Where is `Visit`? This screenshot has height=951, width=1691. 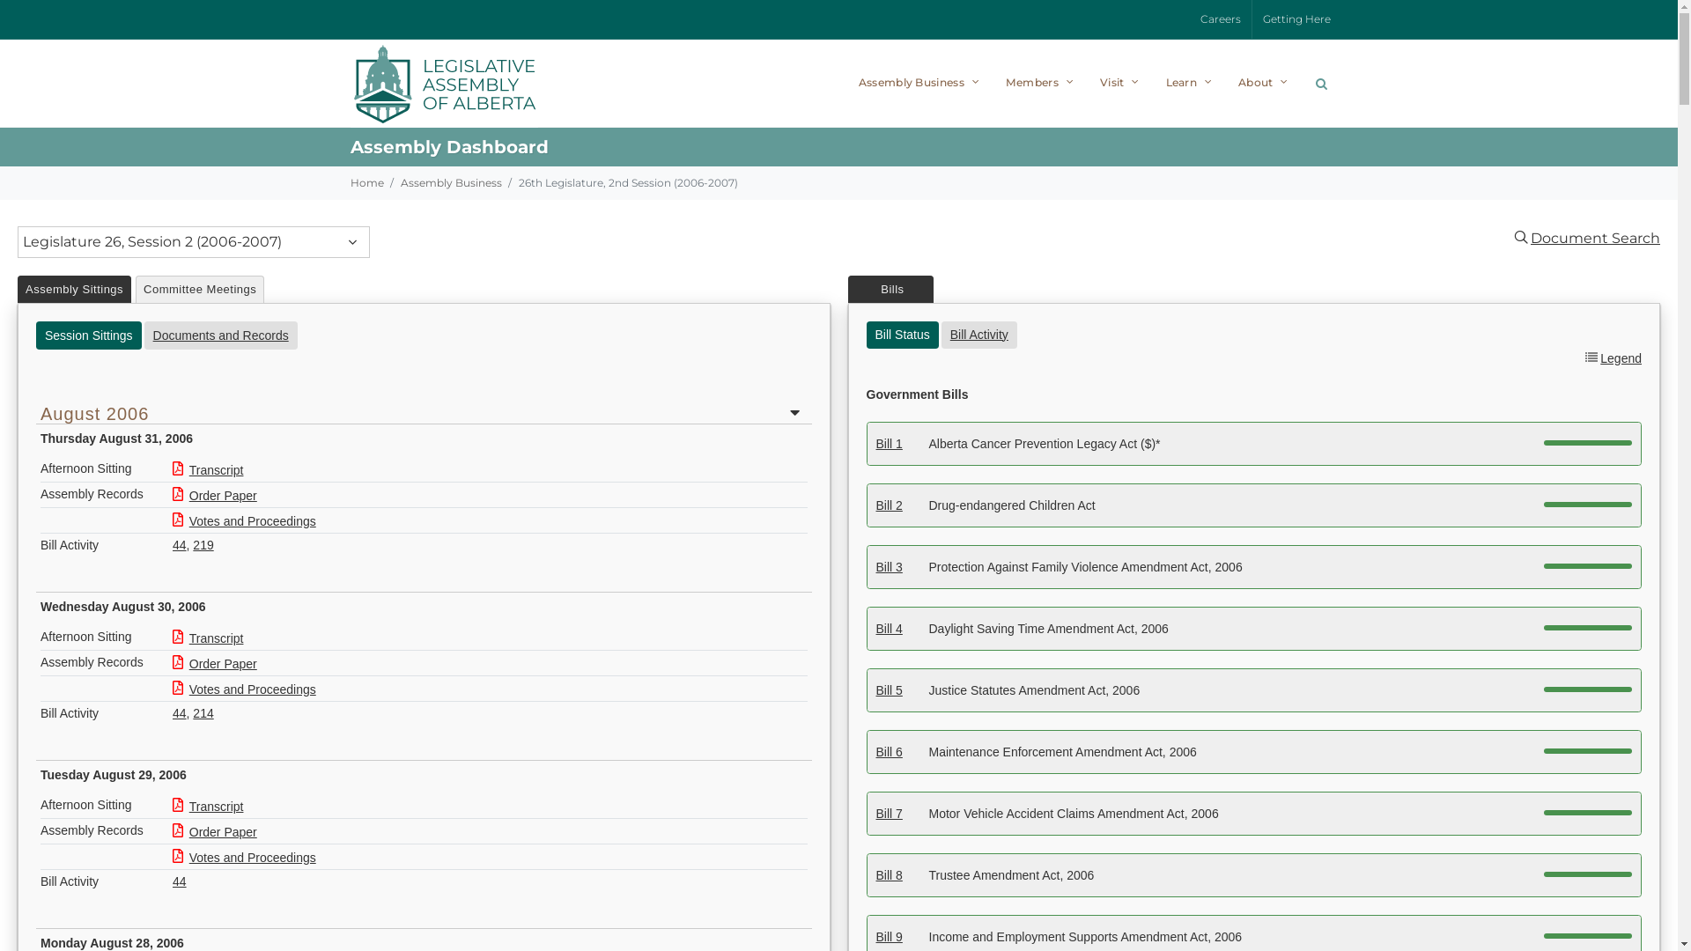
Visit is located at coordinates (1122, 83).